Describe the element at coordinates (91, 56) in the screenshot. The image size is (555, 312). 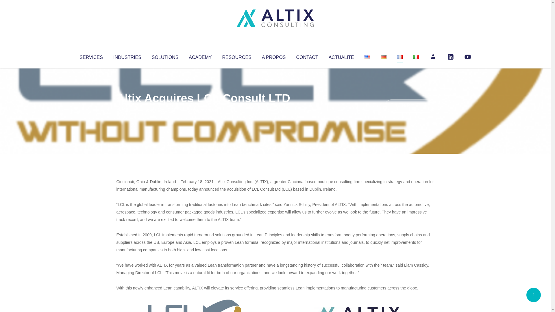
I see `SERVICES` at that location.